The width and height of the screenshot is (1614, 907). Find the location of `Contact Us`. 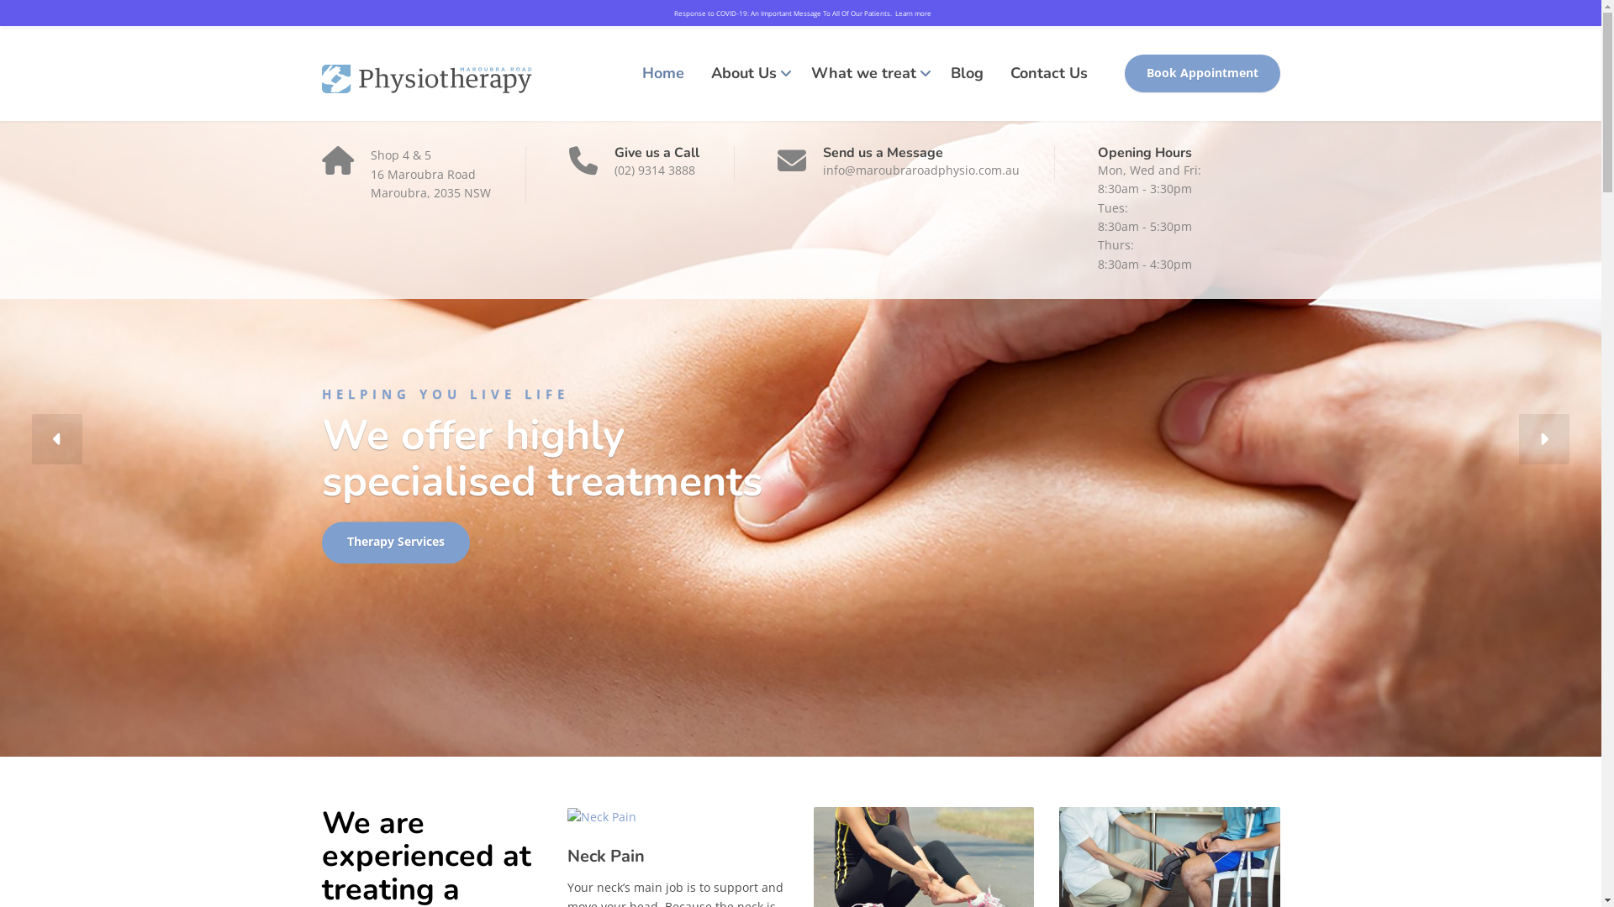

Contact Us is located at coordinates (1049, 74).